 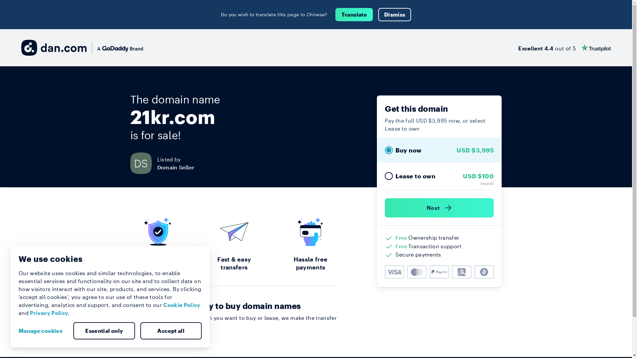 I want to click on Privacy Policy, so click(x=49, y=313).